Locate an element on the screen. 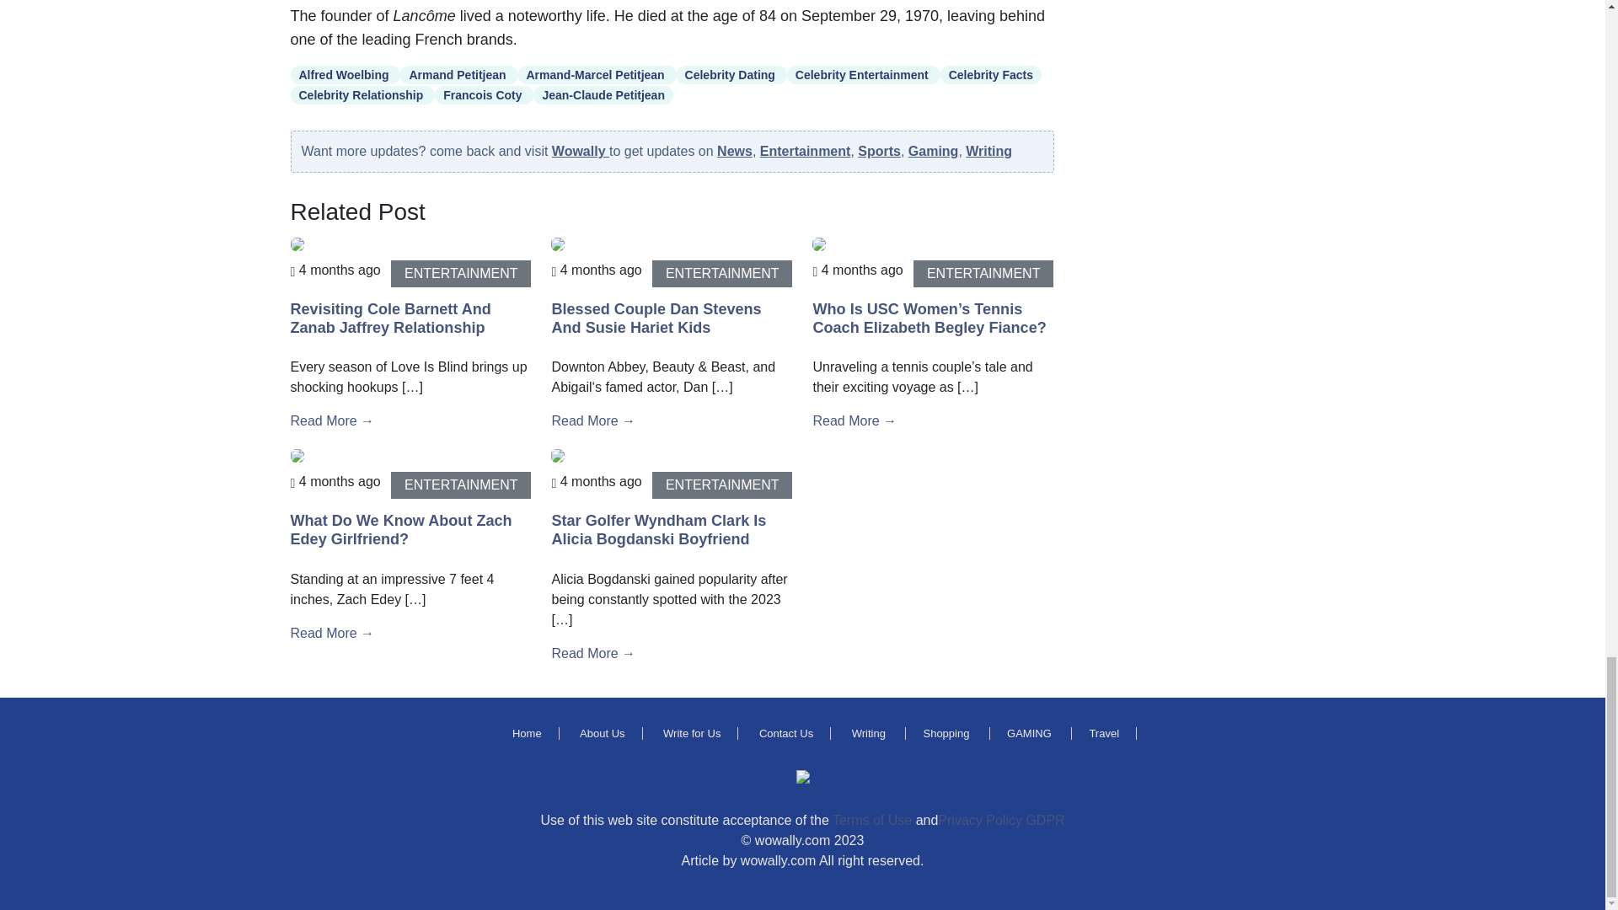 The image size is (1618, 910). Celebrity Entertainment is located at coordinates (863, 74).